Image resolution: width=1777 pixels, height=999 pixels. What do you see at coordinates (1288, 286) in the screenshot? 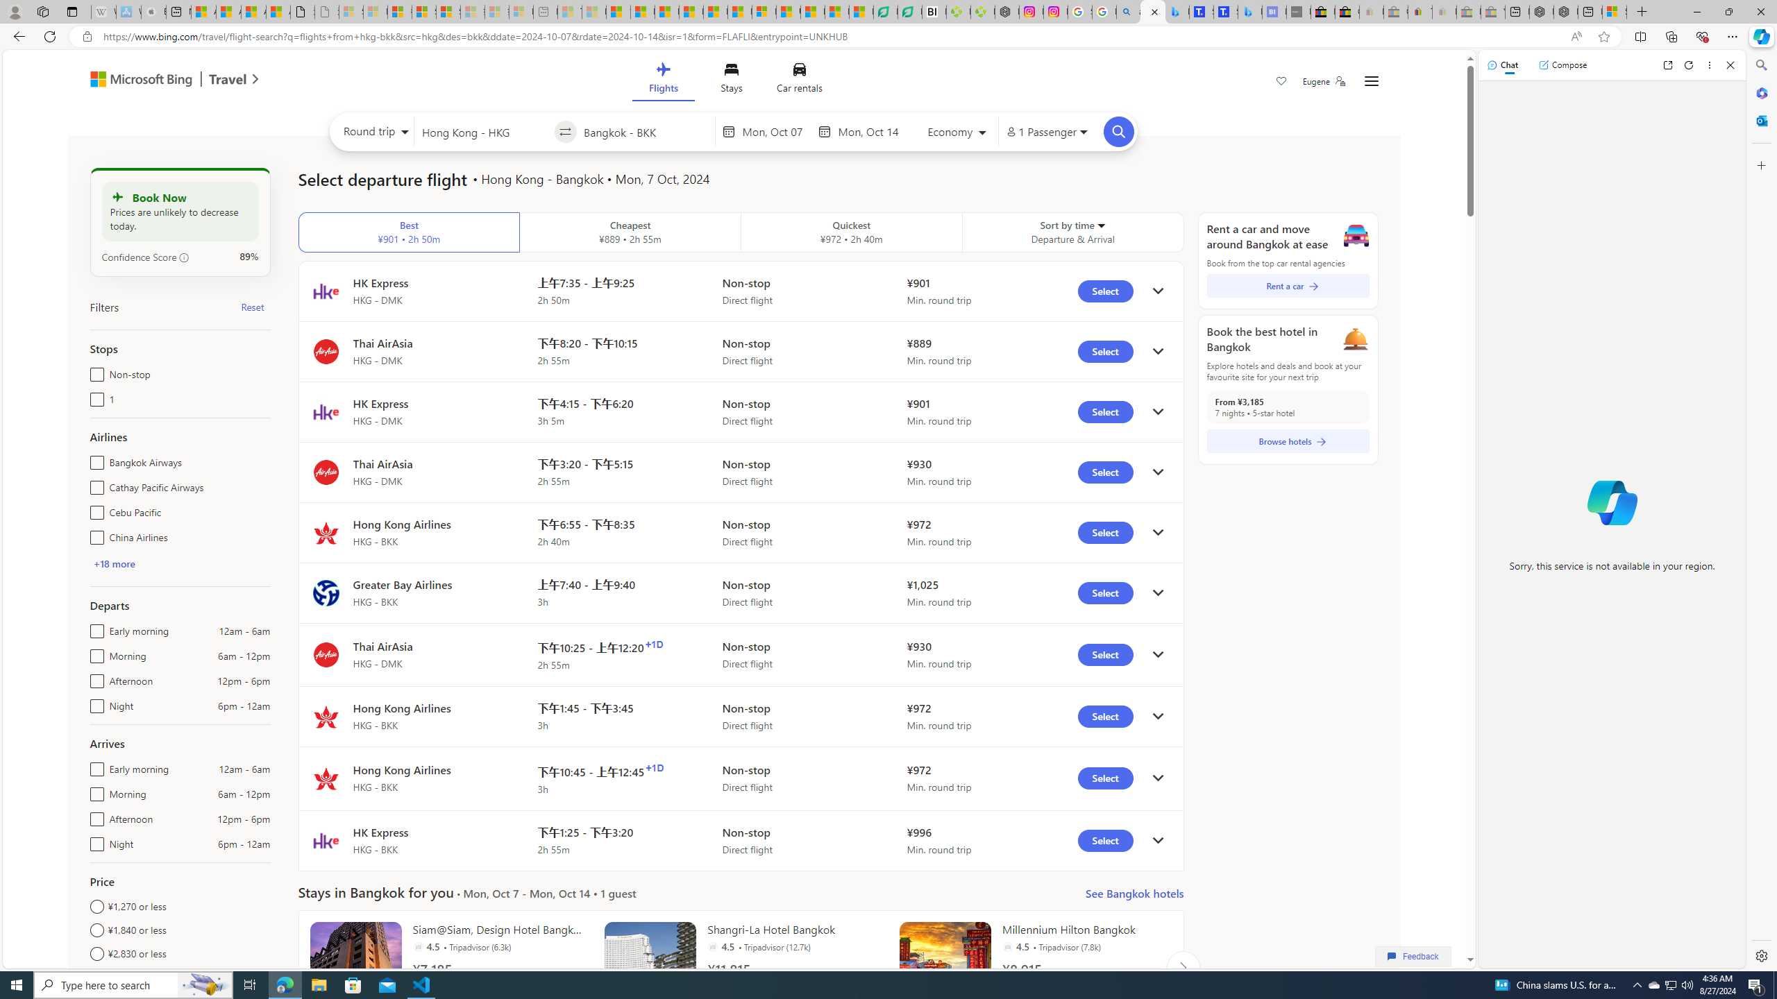
I see `Rent a car` at bounding box center [1288, 286].